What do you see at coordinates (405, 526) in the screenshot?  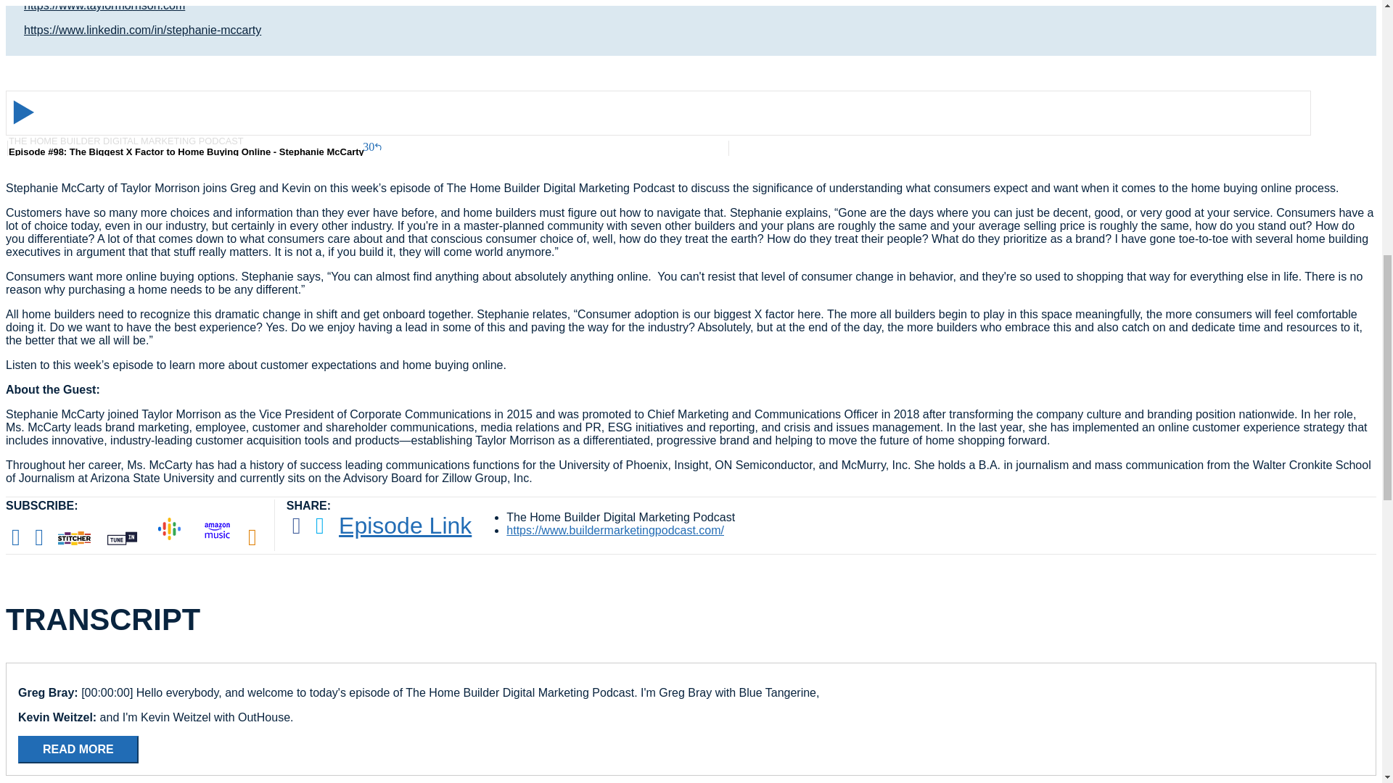 I see `Episode Link` at bounding box center [405, 526].